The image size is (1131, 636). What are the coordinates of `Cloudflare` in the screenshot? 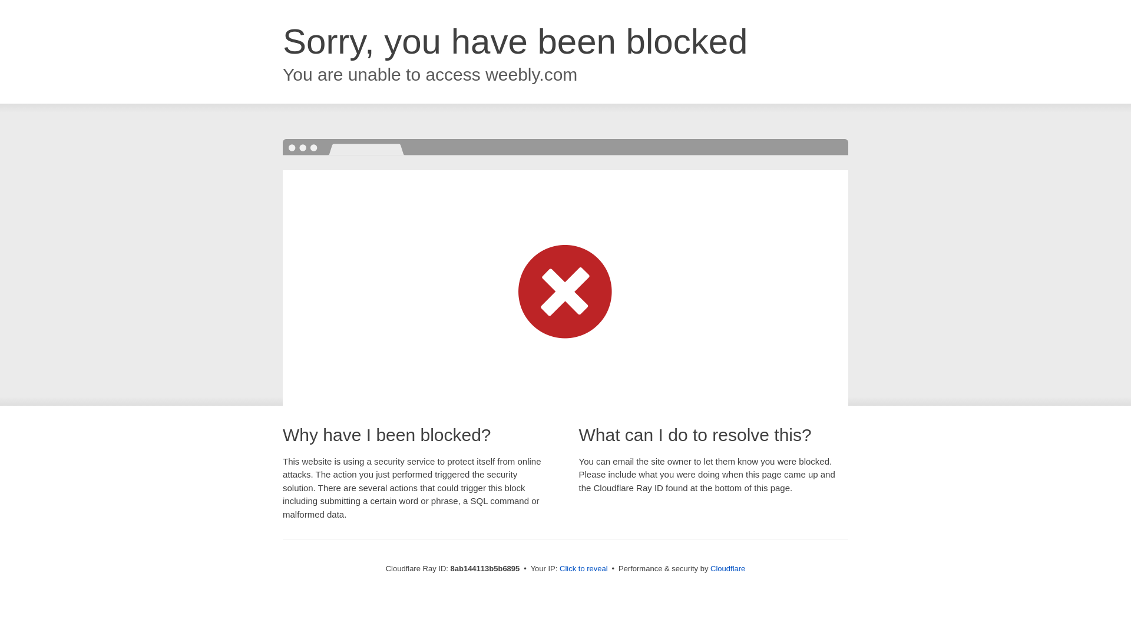 It's located at (727, 568).